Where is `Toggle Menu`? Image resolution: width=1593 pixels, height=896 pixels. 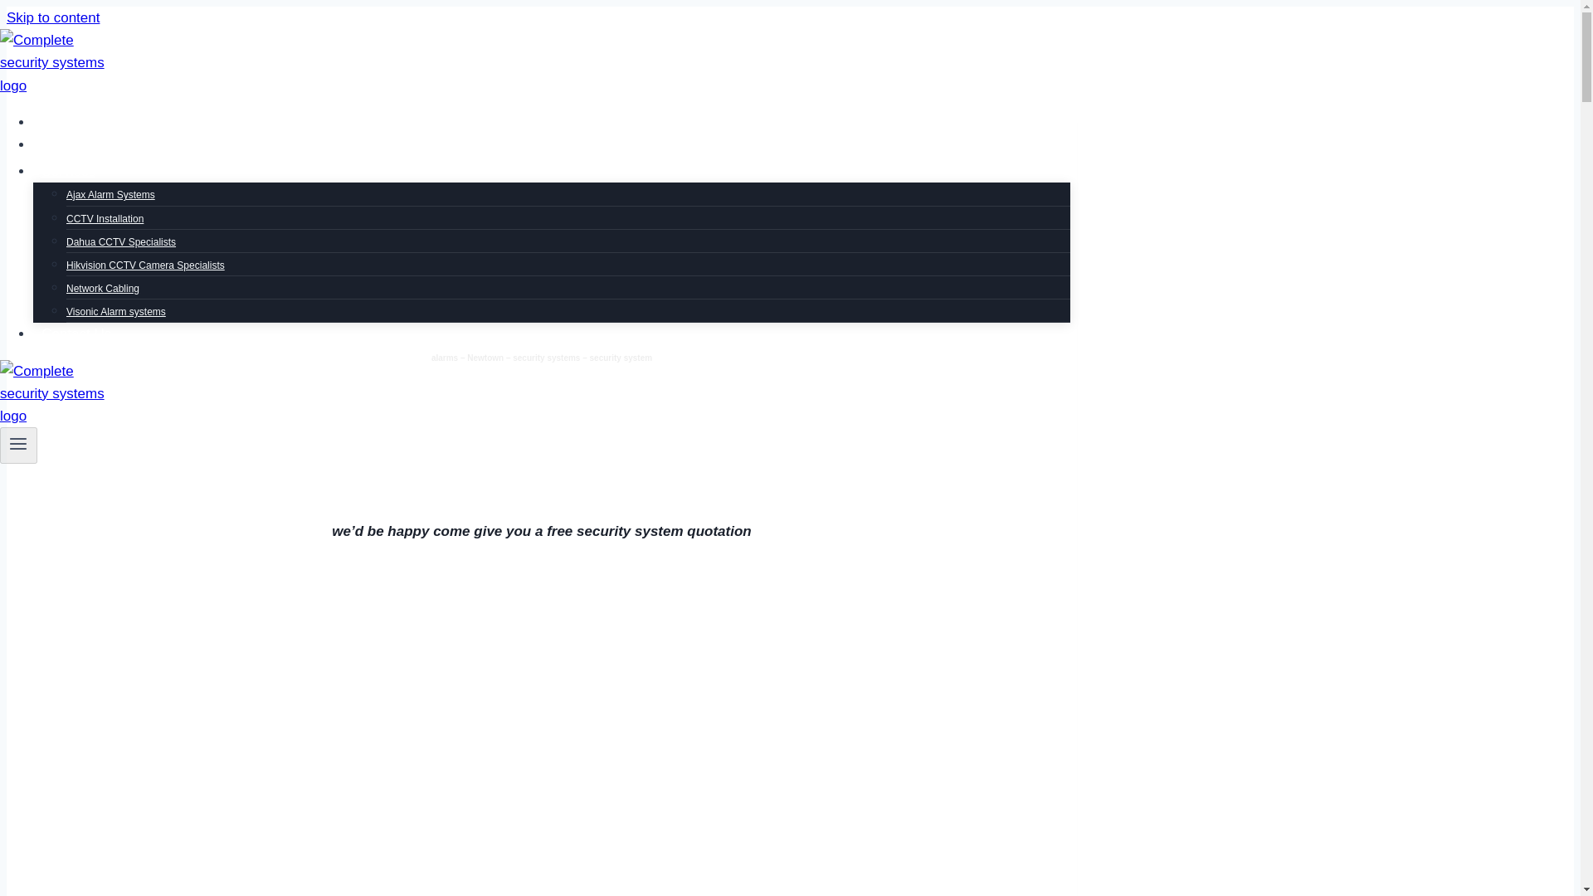 Toggle Menu is located at coordinates (18, 443).